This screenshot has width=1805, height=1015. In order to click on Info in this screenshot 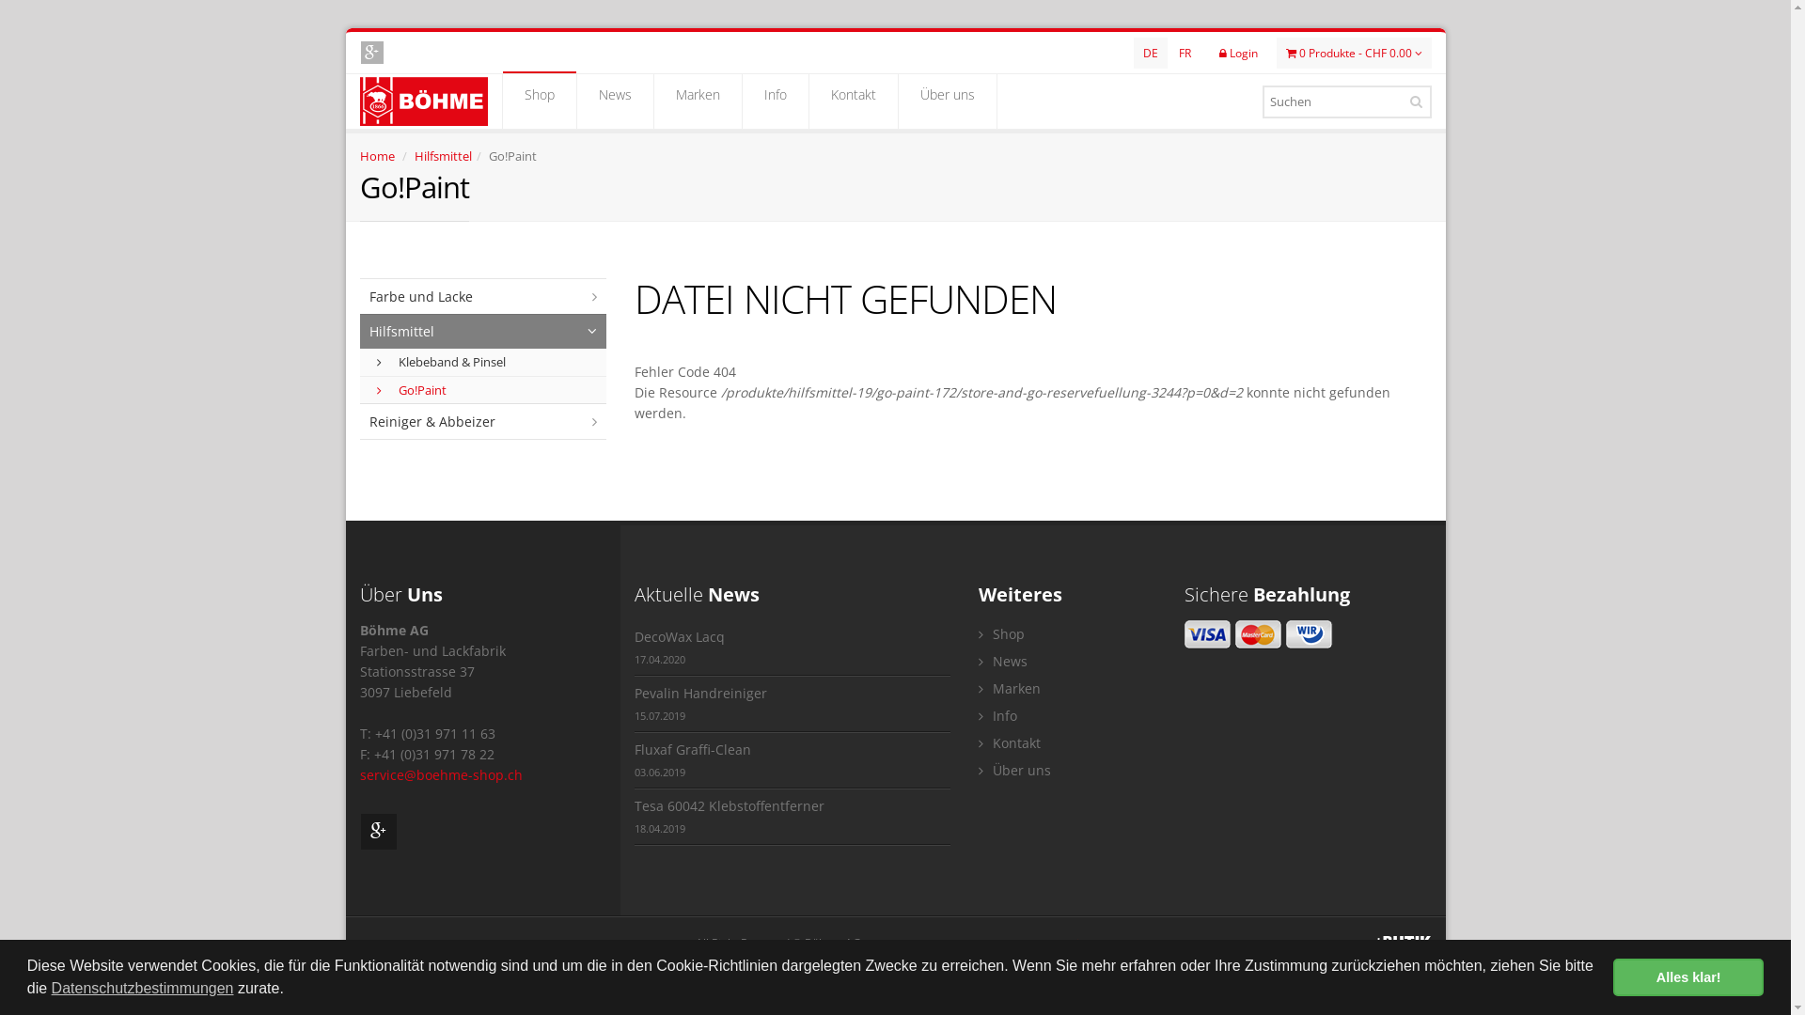, I will do `click(1068, 716)`.